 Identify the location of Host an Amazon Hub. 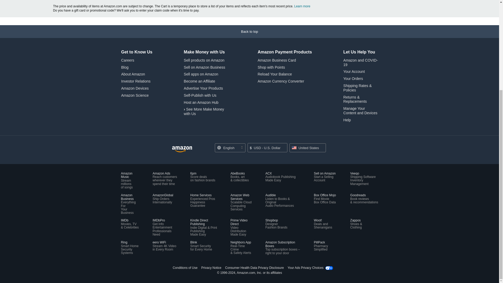
(201, 102).